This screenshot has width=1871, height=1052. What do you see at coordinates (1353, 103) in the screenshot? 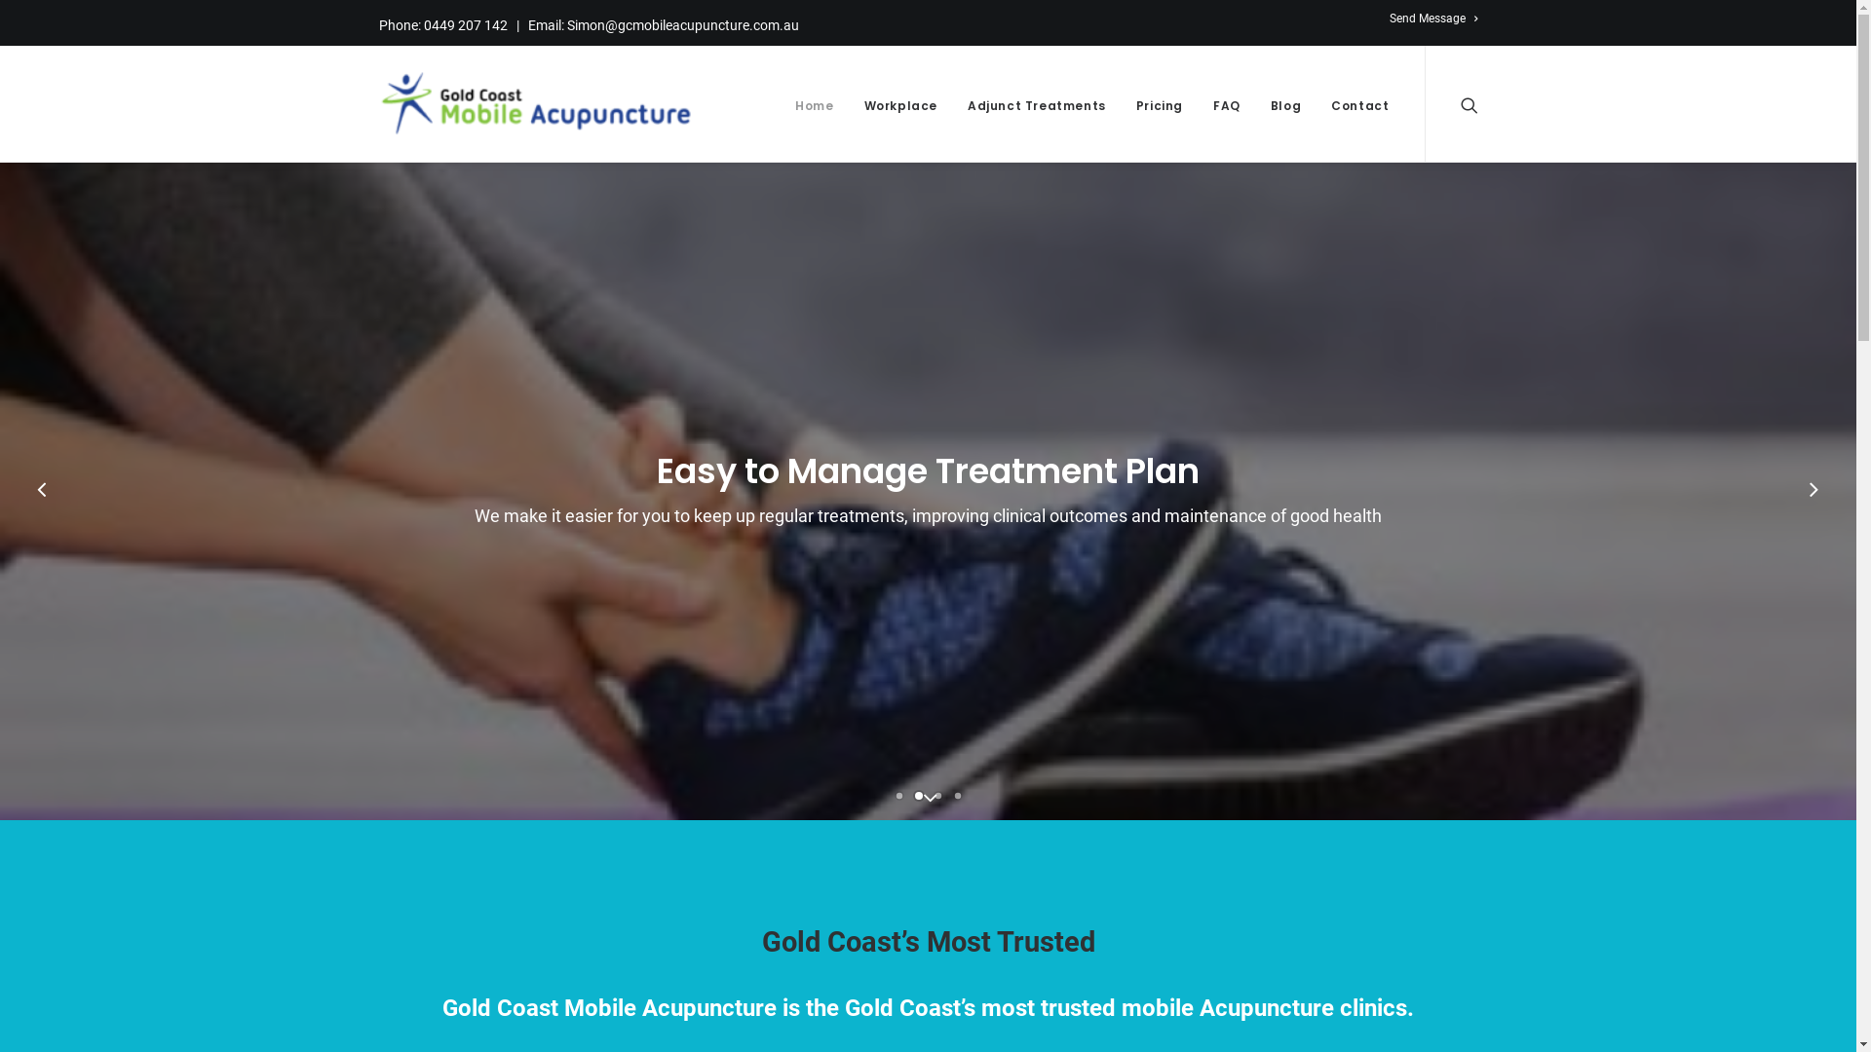
I see `Contact` at bounding box center [1353, 103].